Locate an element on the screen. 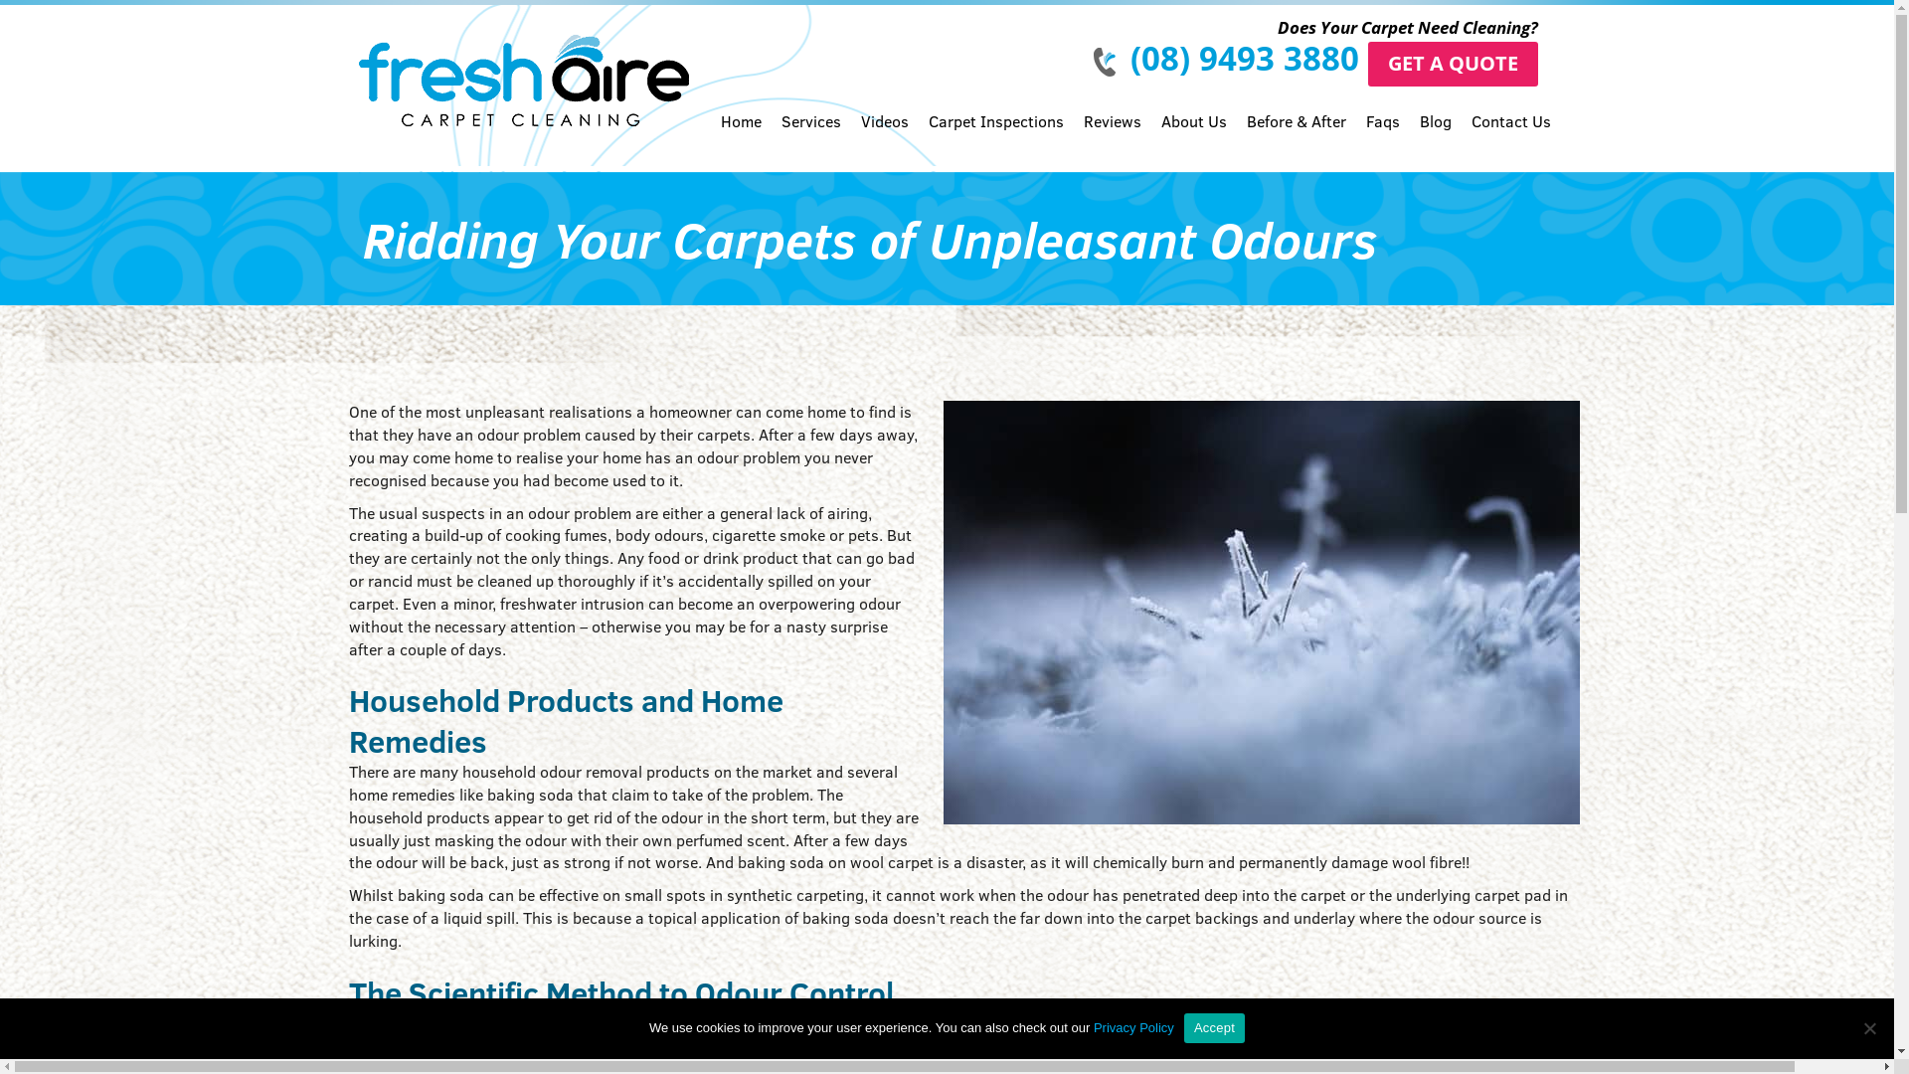 The width and height of the screenshot is (1909, 1074). About Us is located at coordinates (1194, 139).